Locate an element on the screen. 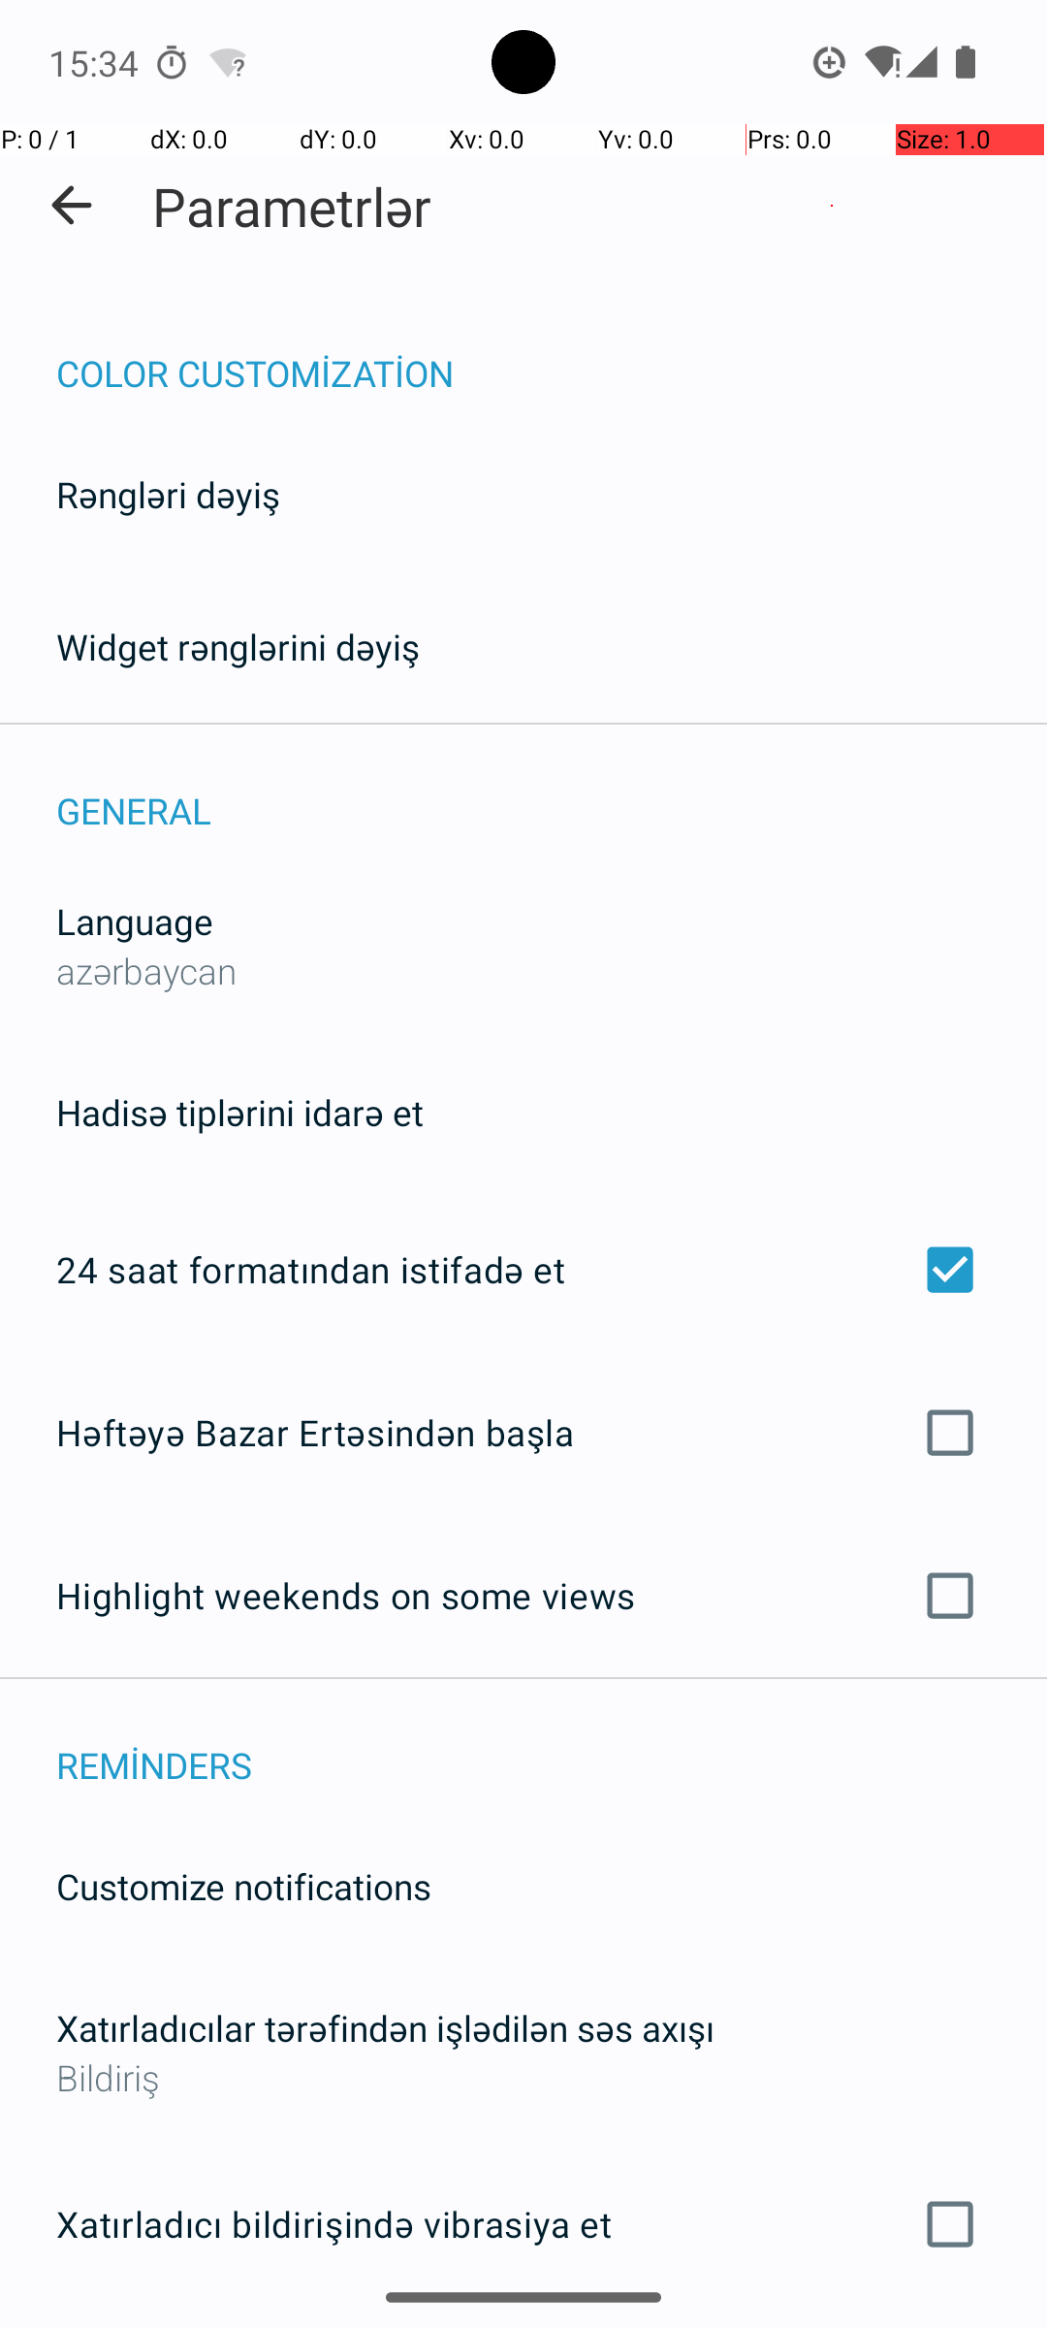 This screenshot has height=2328, width=1047. Buraxılana qədər xatırladıcıları təkrarla is located at coordinates (523, 2327).